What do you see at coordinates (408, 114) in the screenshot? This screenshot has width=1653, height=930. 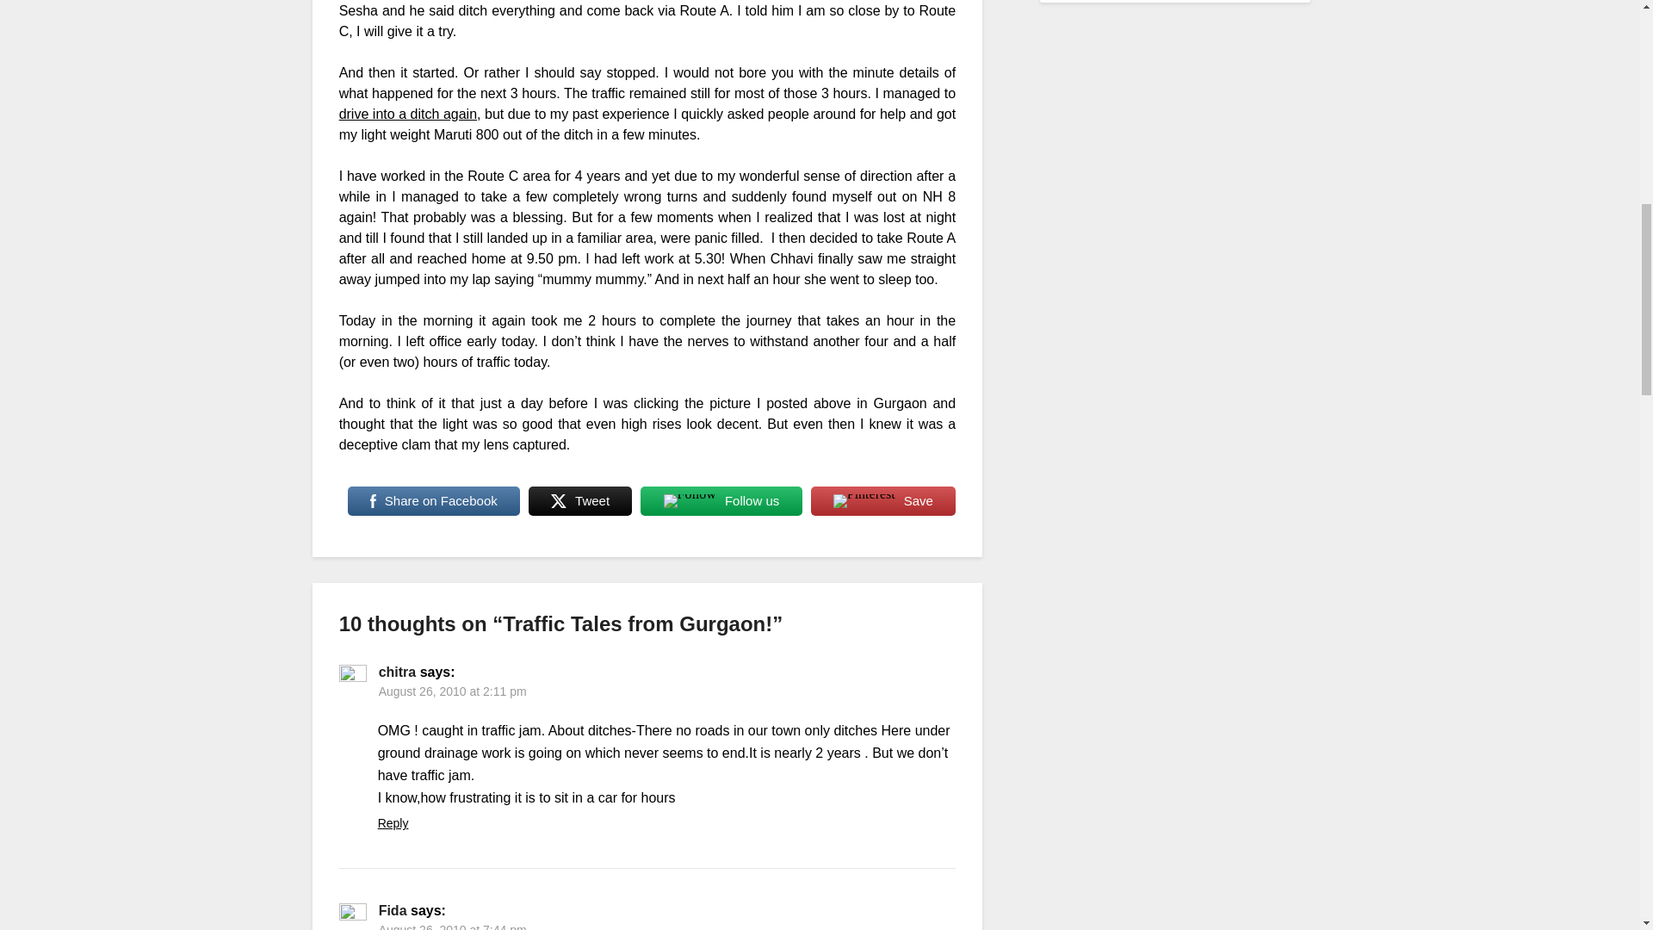 I see `drive into a ditch again` at bounding box center [408, 114].